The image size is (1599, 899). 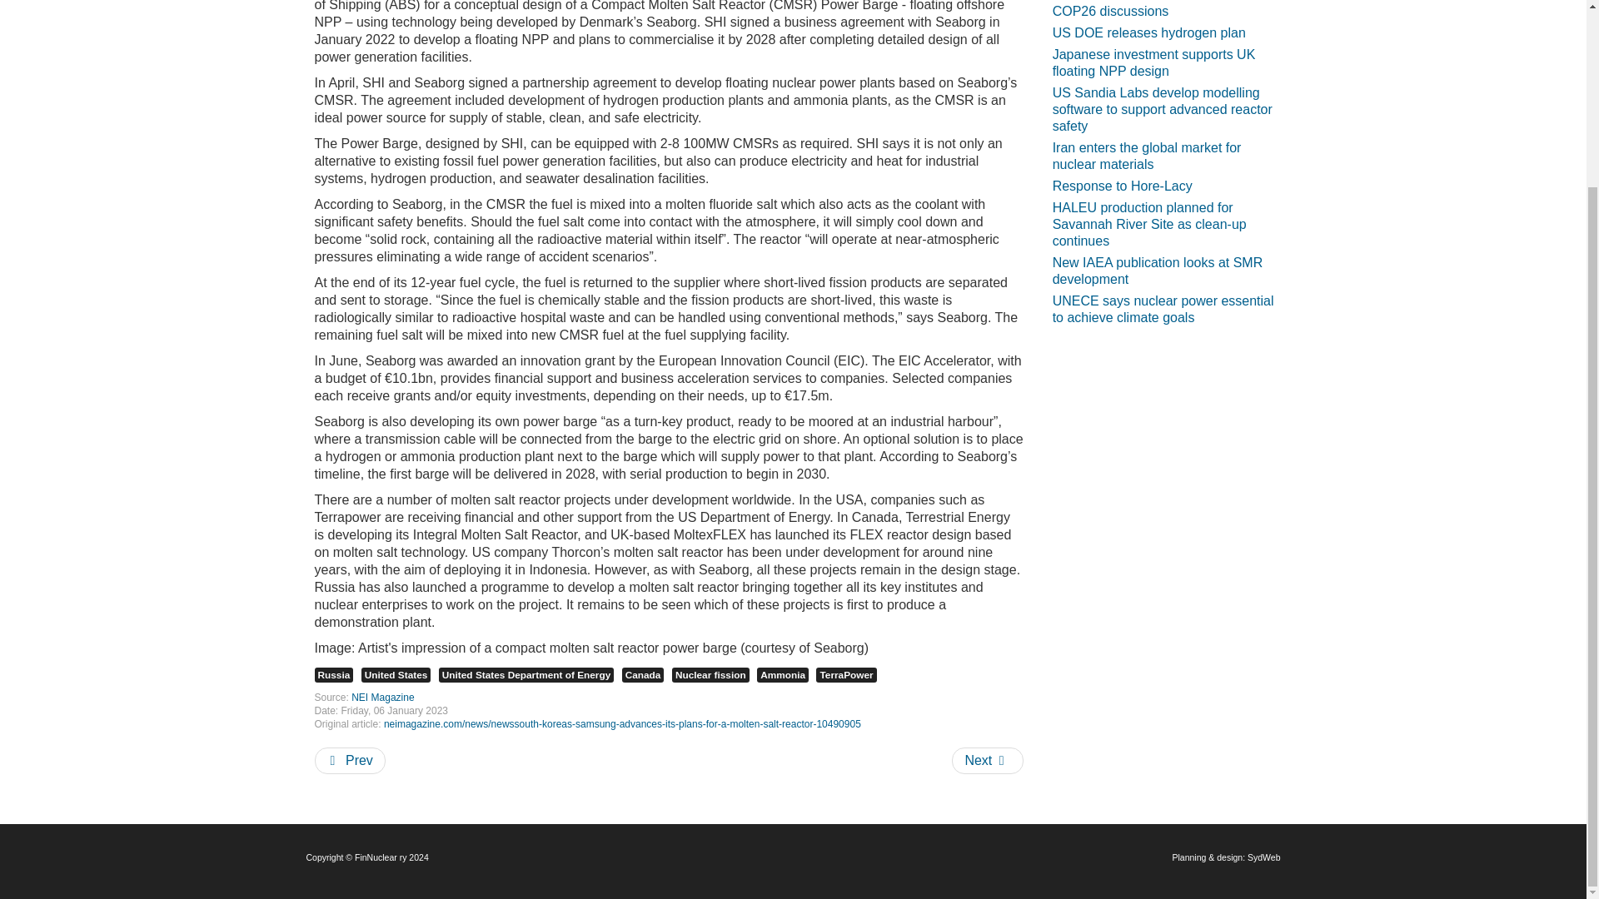 I want to click on Canada, so click(x=643, y=674).